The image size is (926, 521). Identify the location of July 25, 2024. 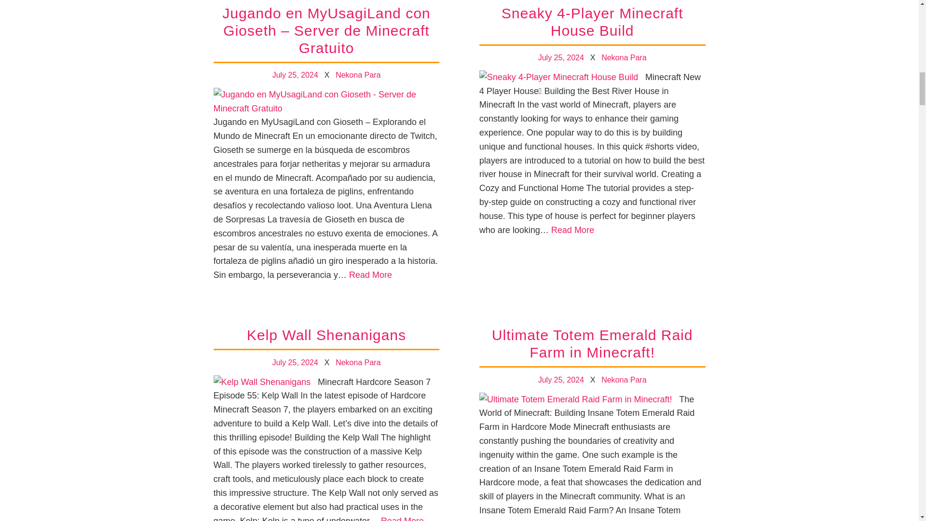
(295, 75).